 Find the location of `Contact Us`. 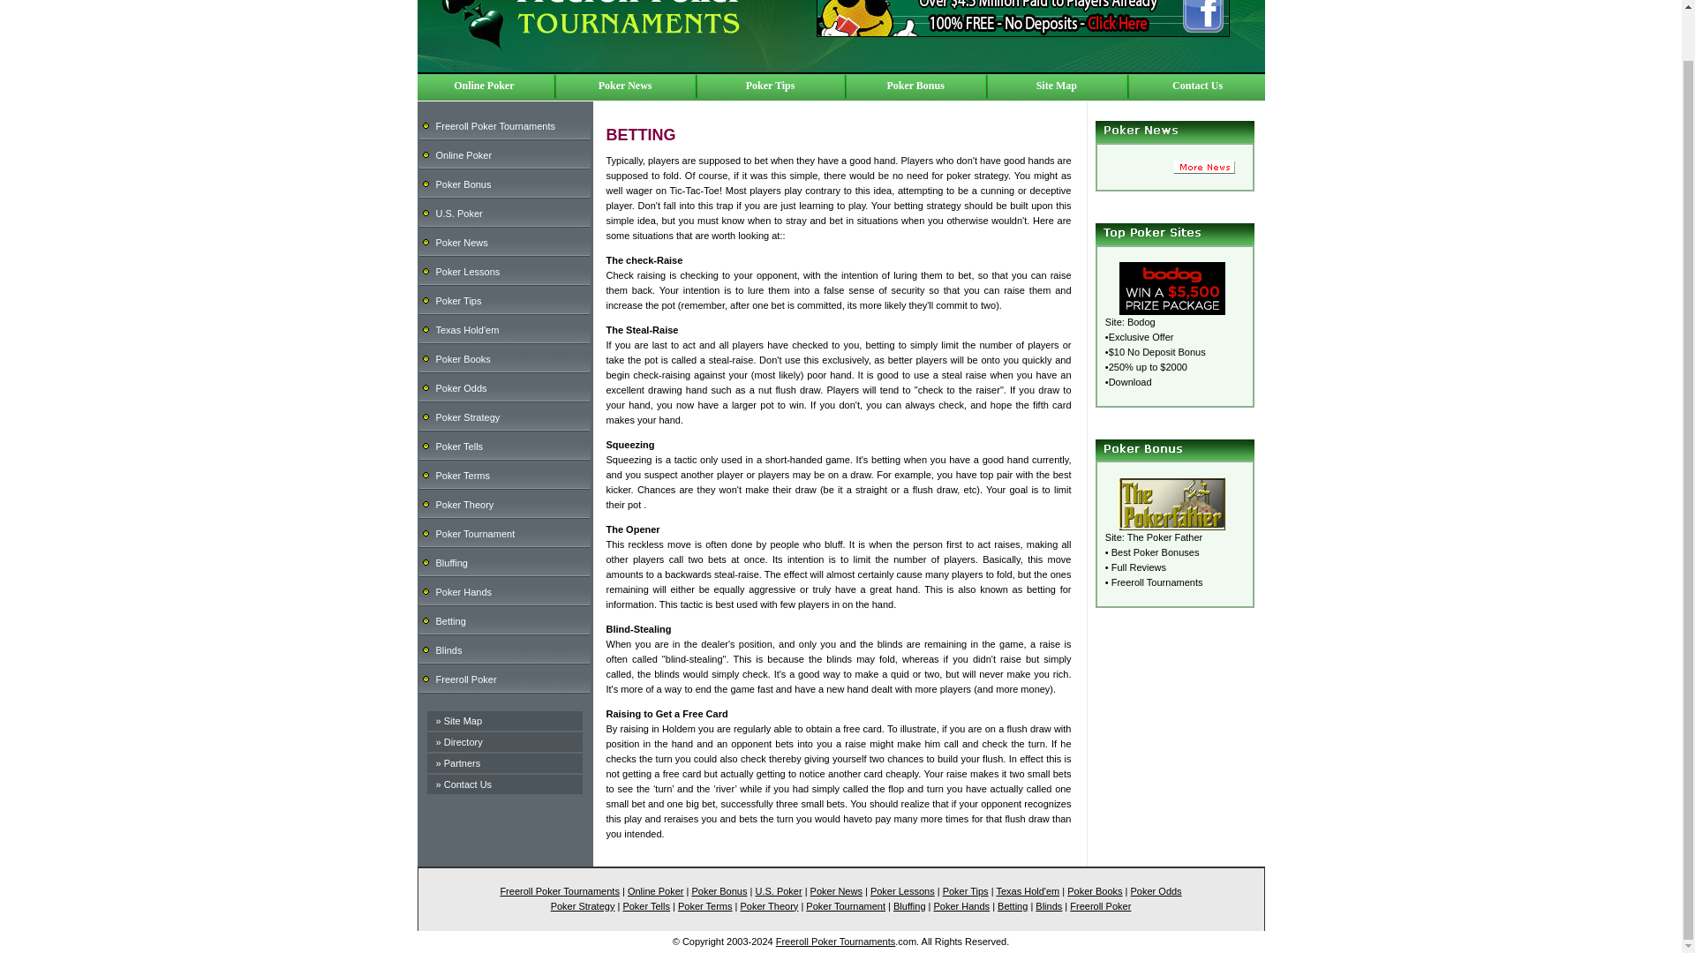

Contact Us is located at coordinates (1197, 85).